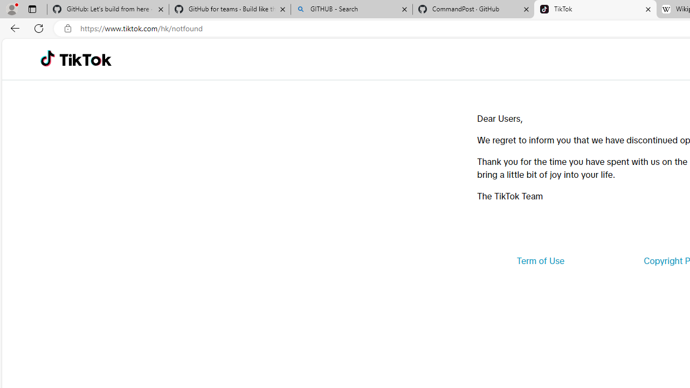  Describe the element at coordinates (595, 10) in the screenshot. I see `TikTok` at that location.